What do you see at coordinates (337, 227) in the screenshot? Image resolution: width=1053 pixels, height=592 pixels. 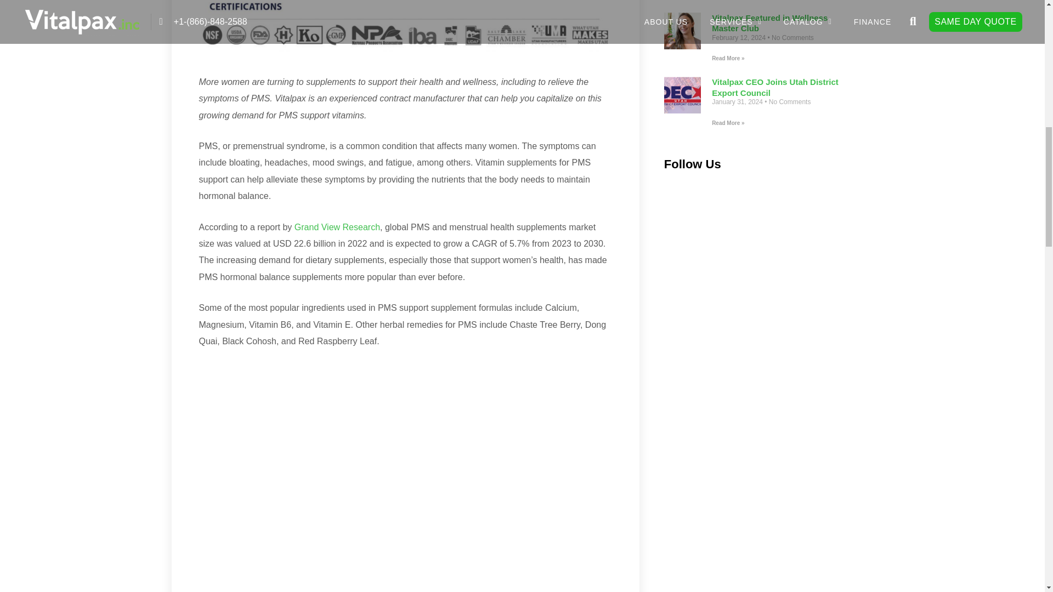 I see `Grand View Research` at bounding box center [337, 227].